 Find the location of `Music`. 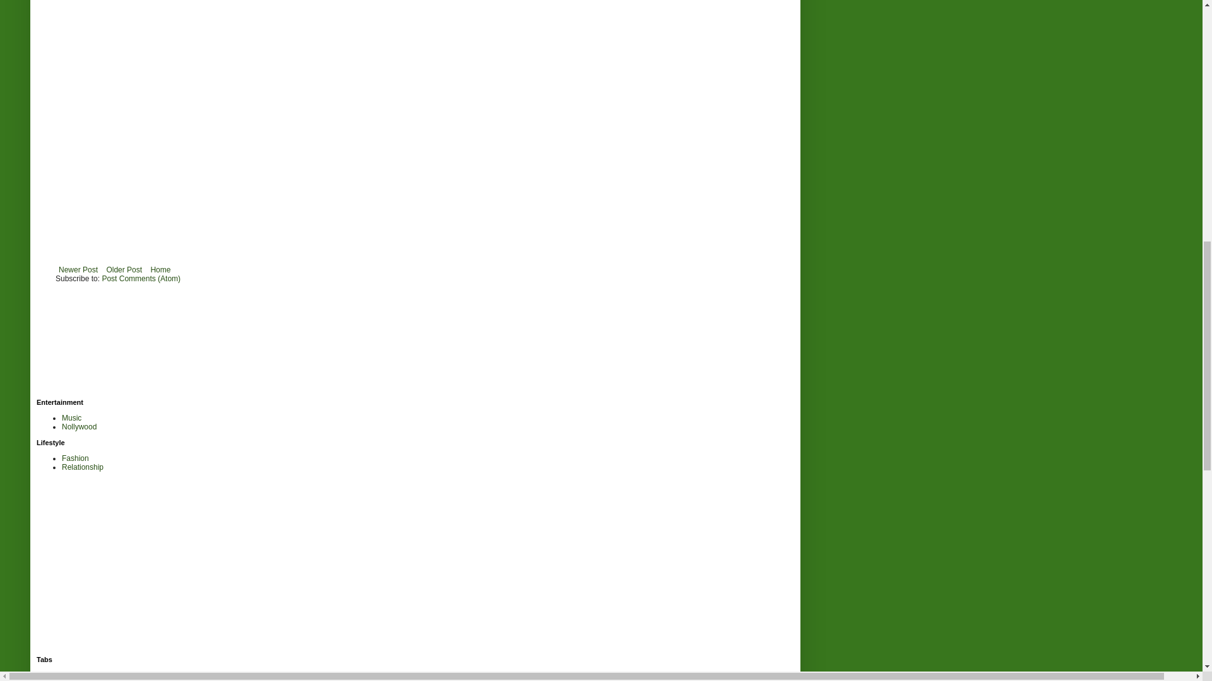

Music is located at coordinates (71, 417).